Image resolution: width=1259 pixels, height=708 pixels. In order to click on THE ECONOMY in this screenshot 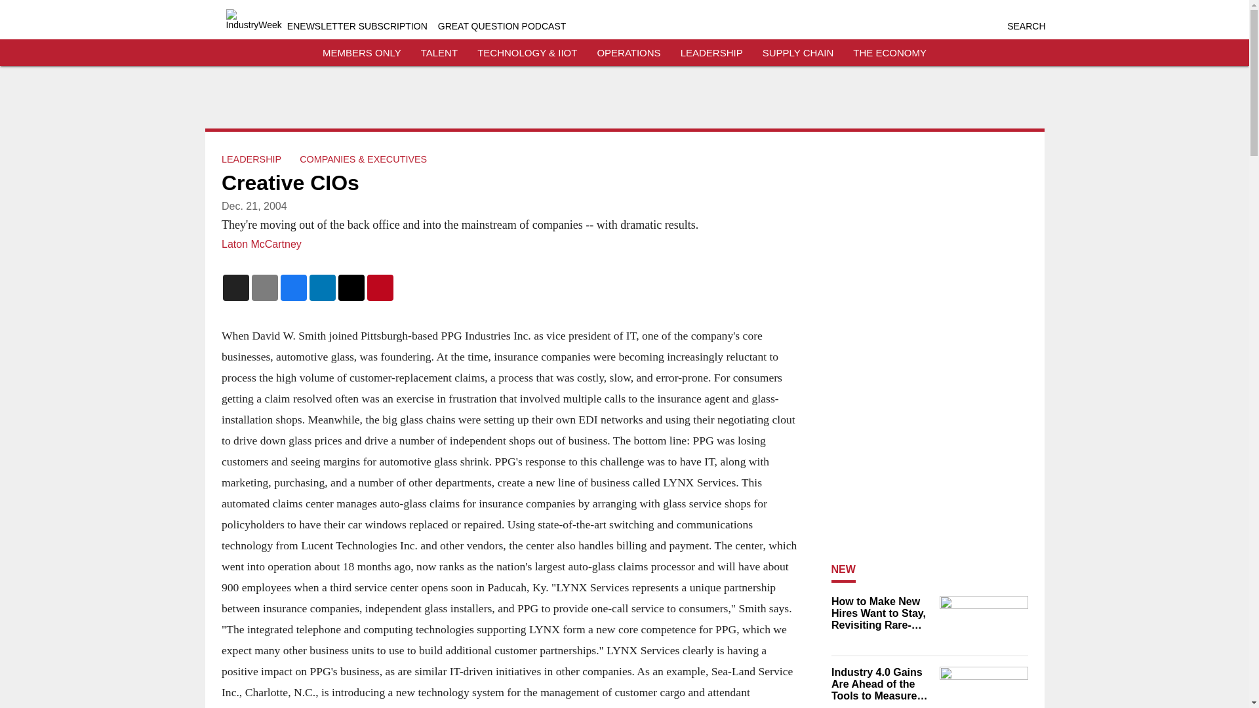, I will do `click(890, 52)`.